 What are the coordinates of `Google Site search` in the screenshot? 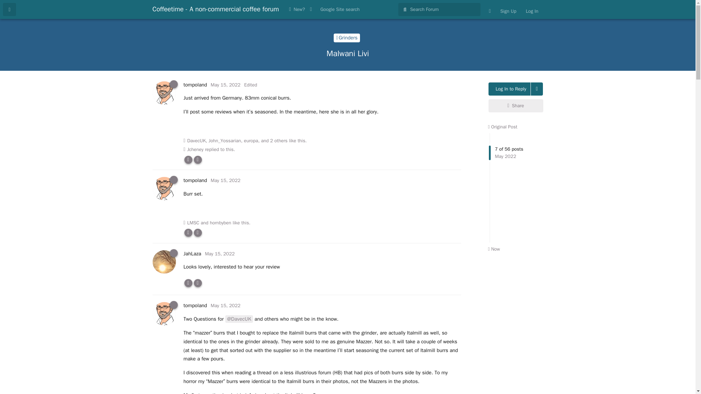 It's located at (340, 9).